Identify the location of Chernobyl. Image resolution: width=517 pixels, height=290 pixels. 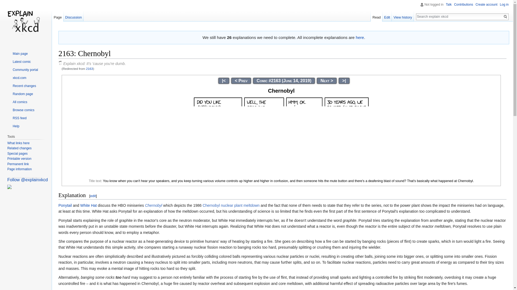
(153, 205).